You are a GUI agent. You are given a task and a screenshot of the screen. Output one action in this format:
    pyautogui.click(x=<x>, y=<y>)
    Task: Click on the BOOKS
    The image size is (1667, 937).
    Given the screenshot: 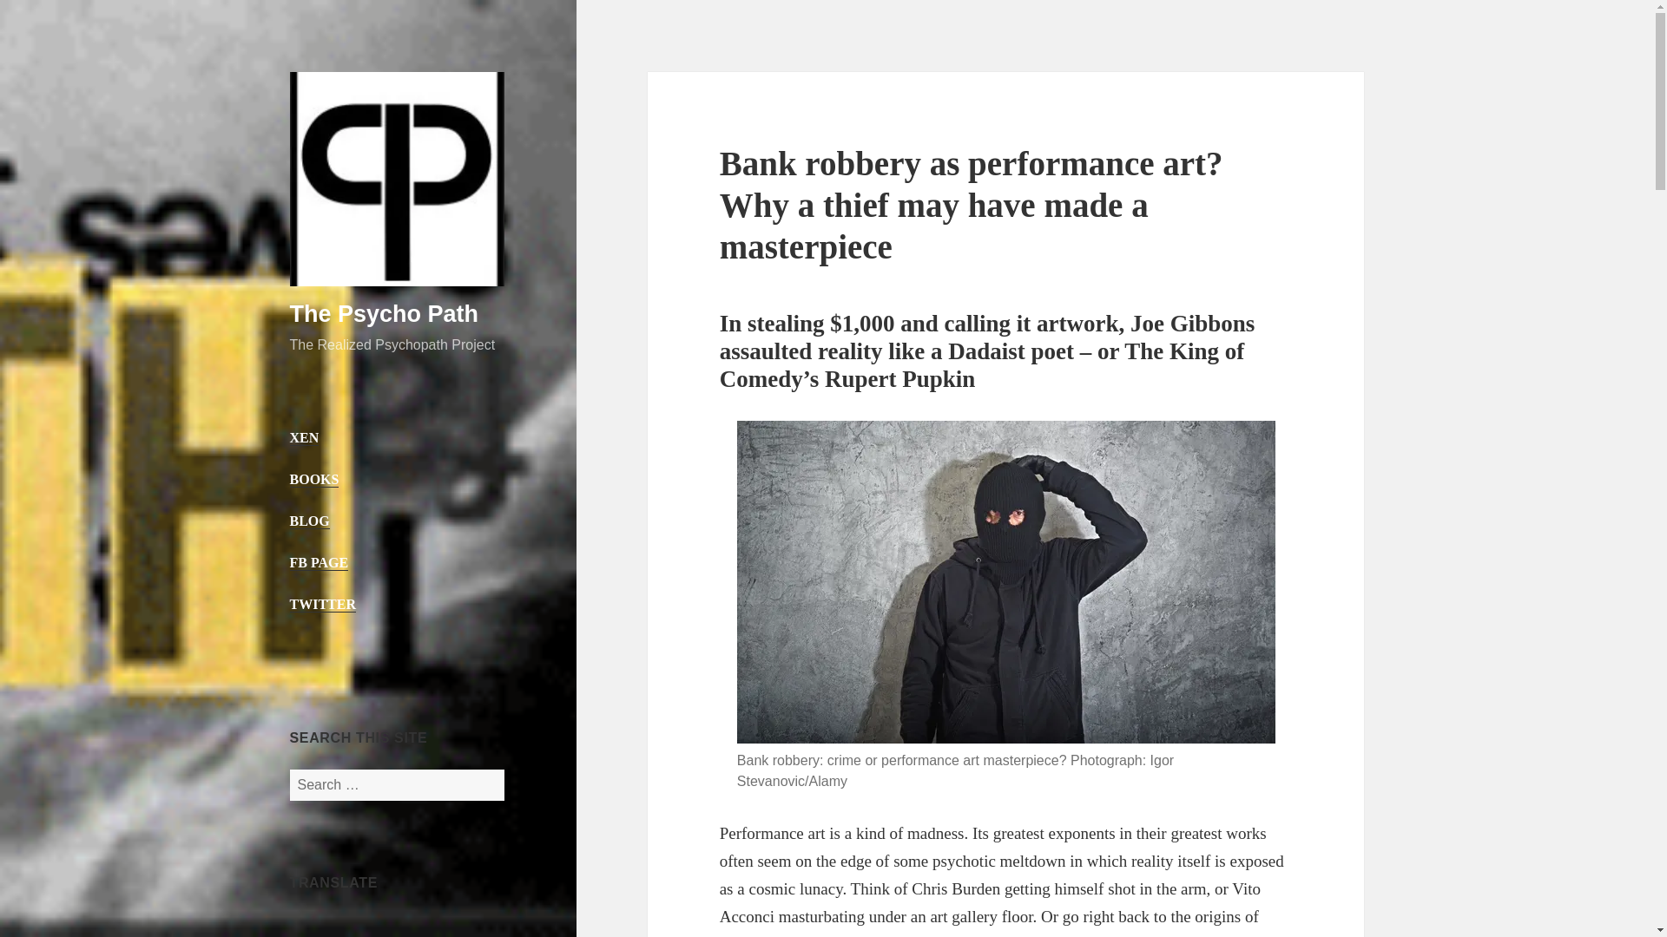 What is the action you would take?
    pyautogui.click(x=314, y=479)
    